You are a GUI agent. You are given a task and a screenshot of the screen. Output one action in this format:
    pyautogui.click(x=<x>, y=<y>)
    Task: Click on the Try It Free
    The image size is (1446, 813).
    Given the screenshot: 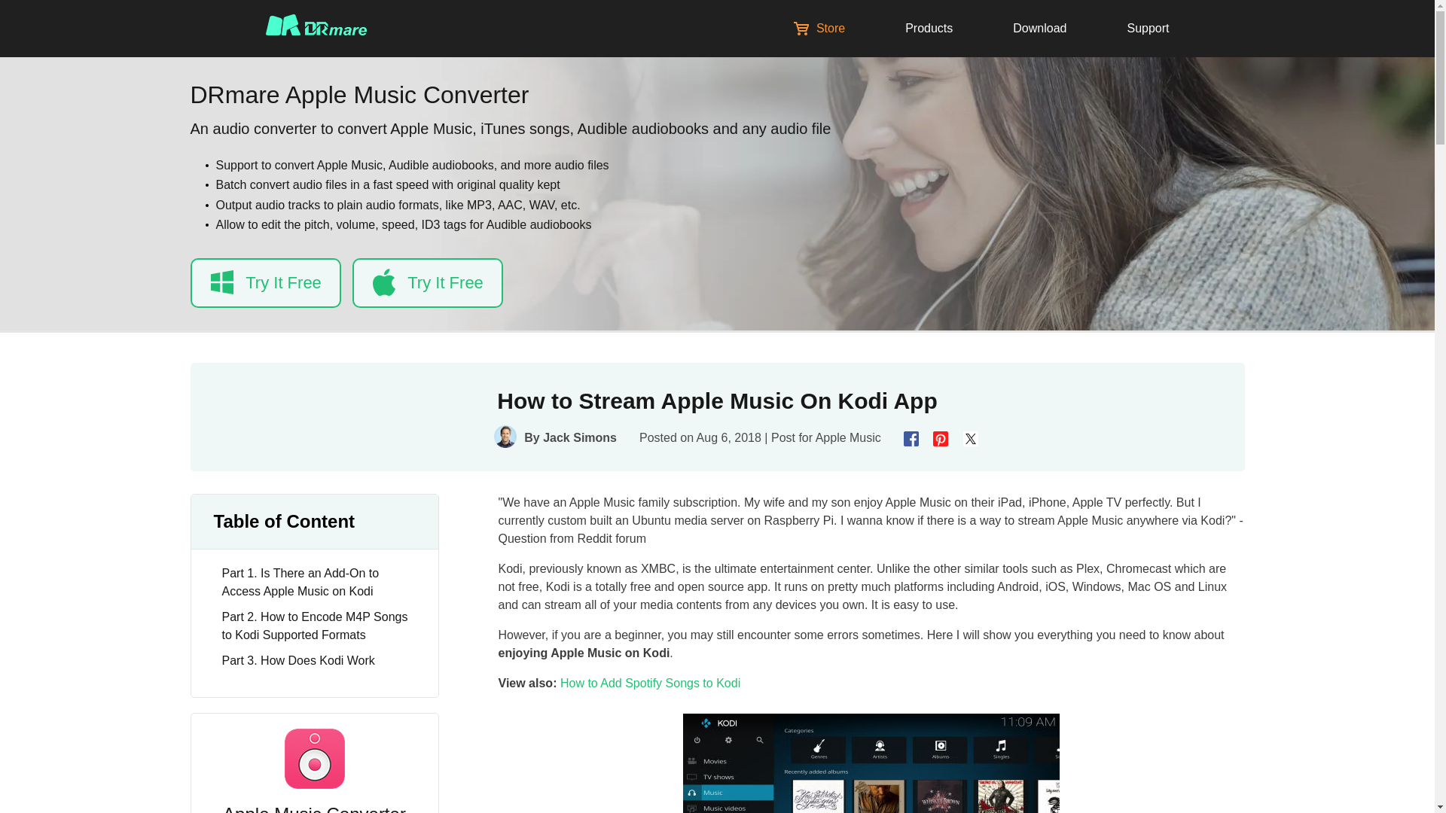 What is the action you would take?
    pyautogui.click(x=264, y=283)
    